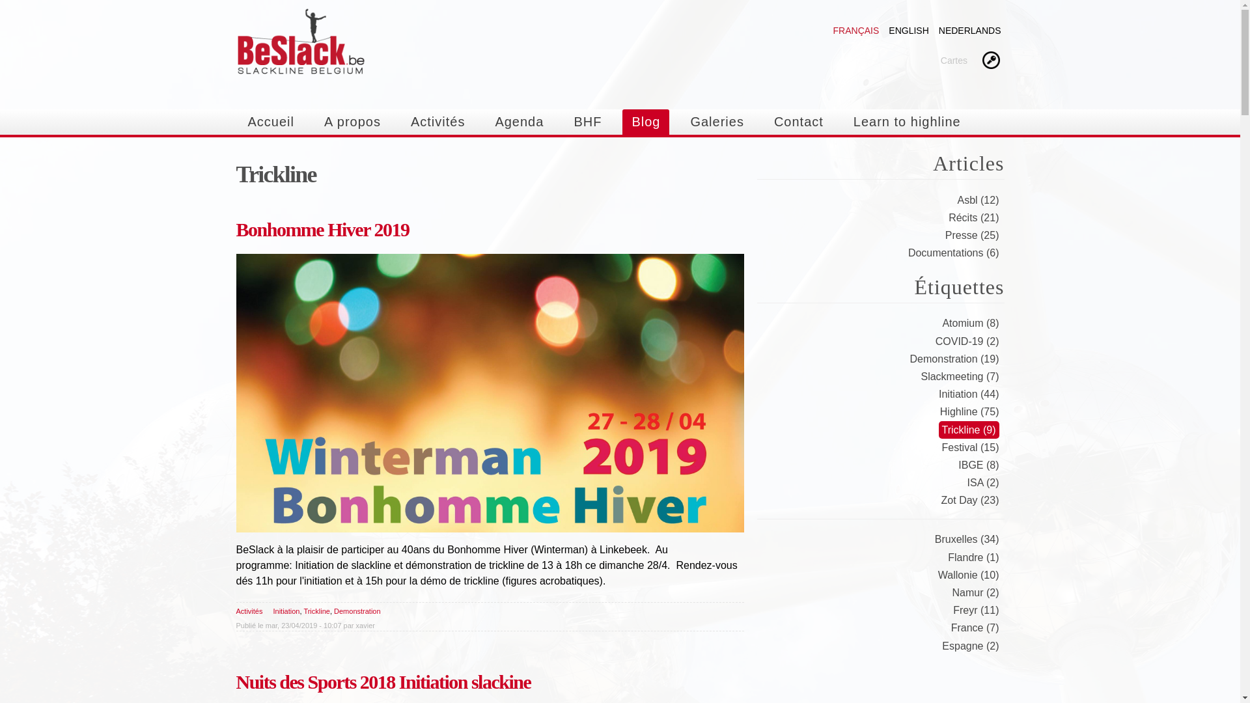 This screenshot has width=1250, height=703. Describe the element at coordinates (967, 341) in the screenshot. I see `COVID-19 (2)` at that location.